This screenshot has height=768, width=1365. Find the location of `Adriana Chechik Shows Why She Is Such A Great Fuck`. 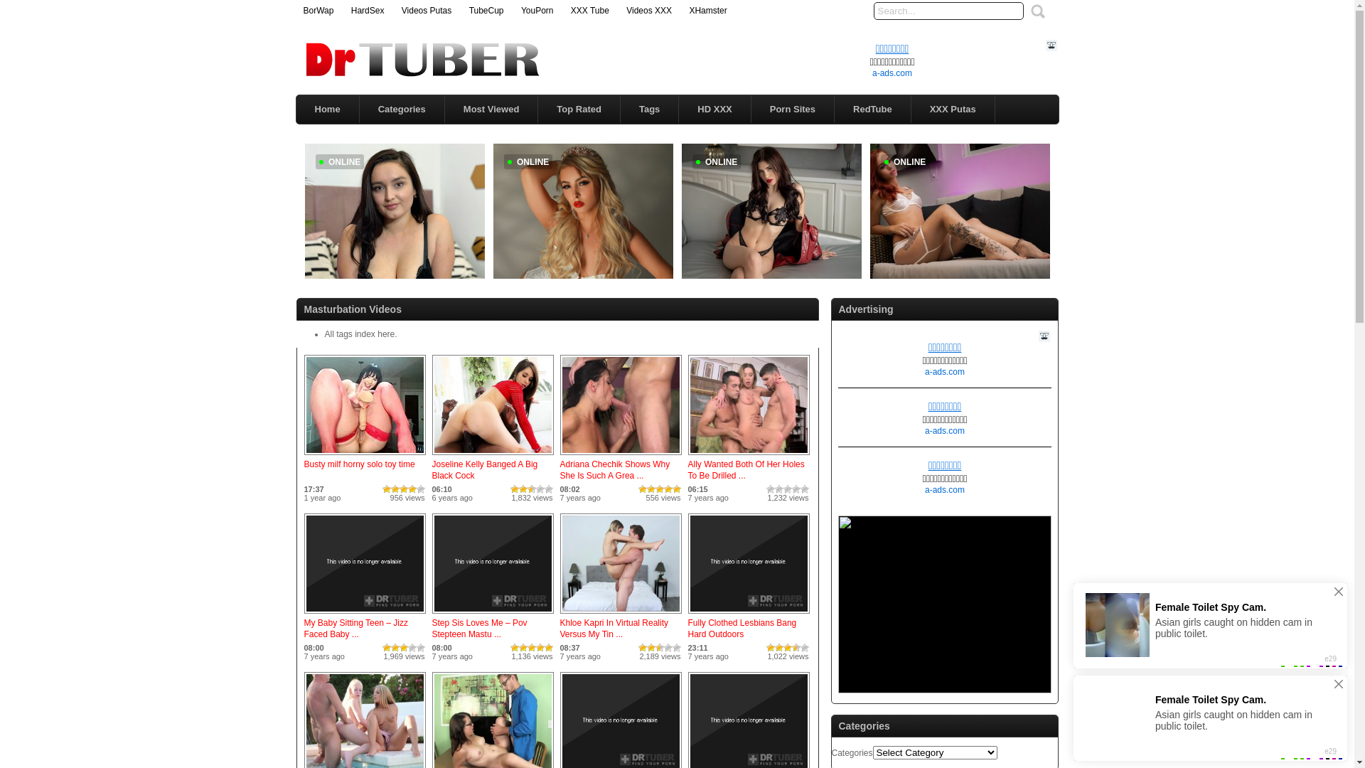

Adriana Chechik Shows Why She Is Such A Great Fuck is located at coordinates (621, 456).